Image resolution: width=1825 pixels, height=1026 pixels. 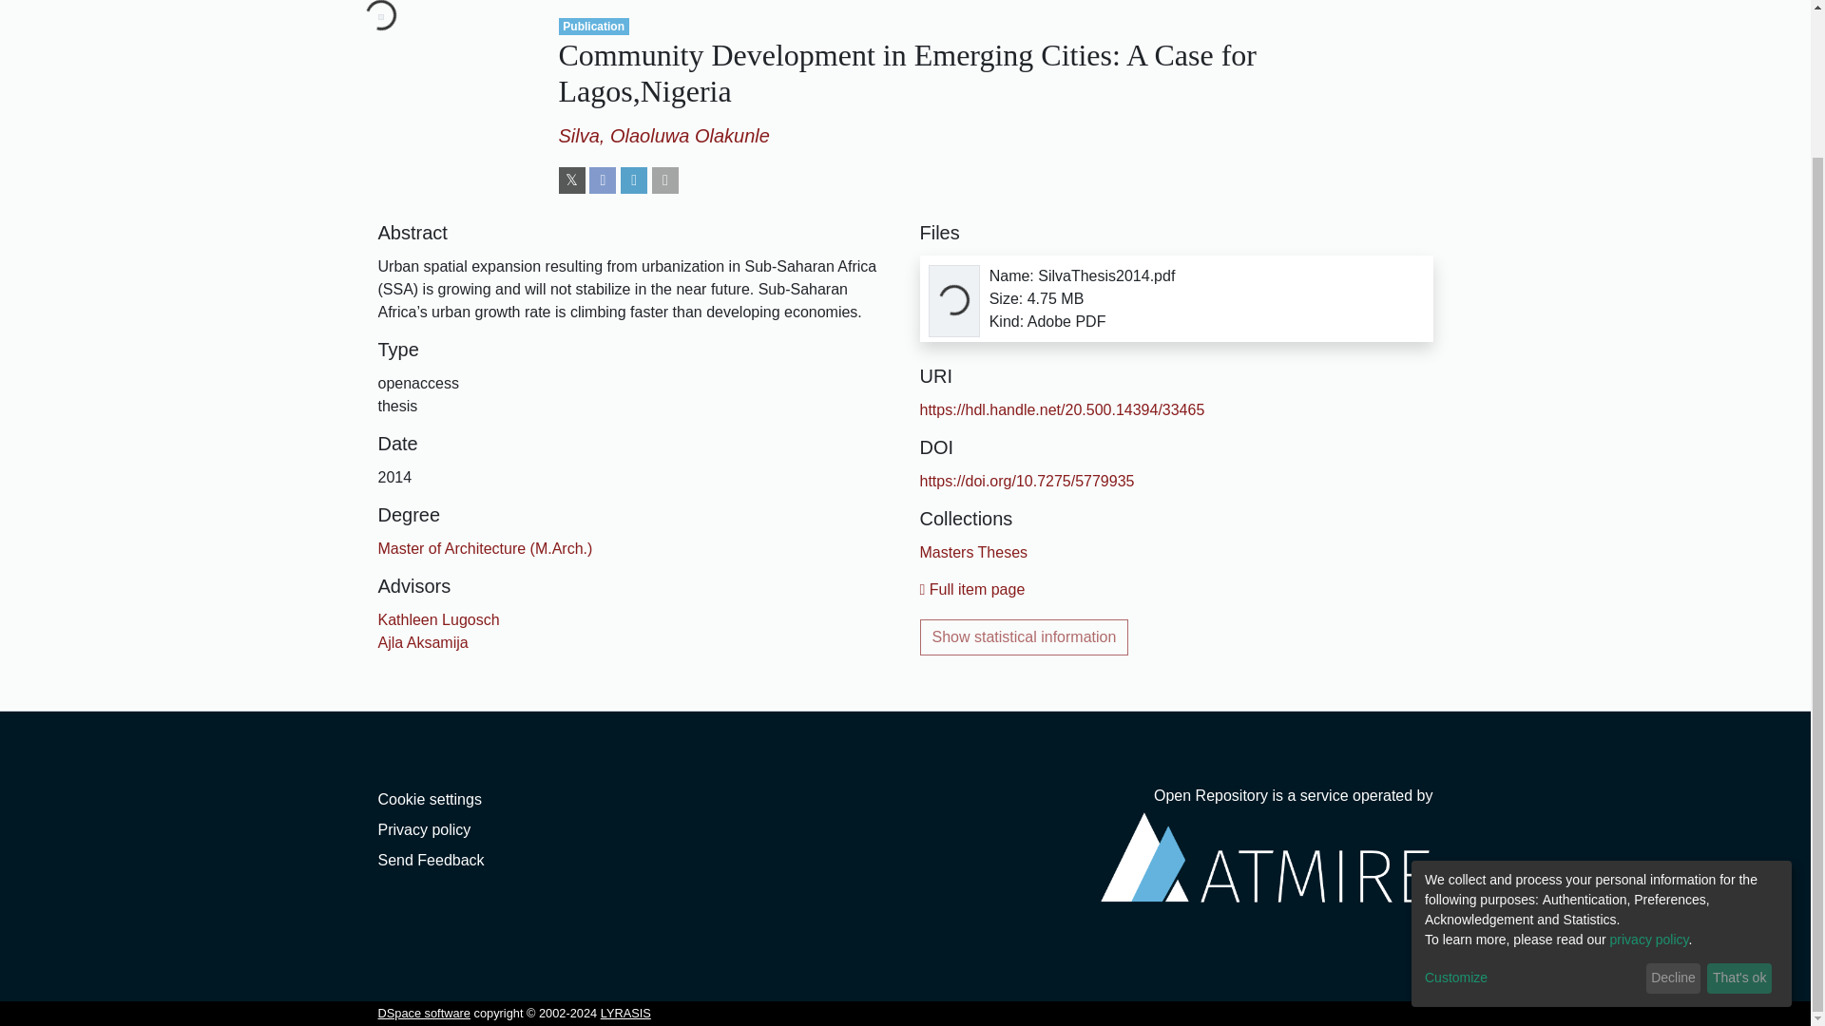 What do you see at coordinates (432, 860) in the screenshot?
I see `Send Feedback` at bounding box center [432, 860].